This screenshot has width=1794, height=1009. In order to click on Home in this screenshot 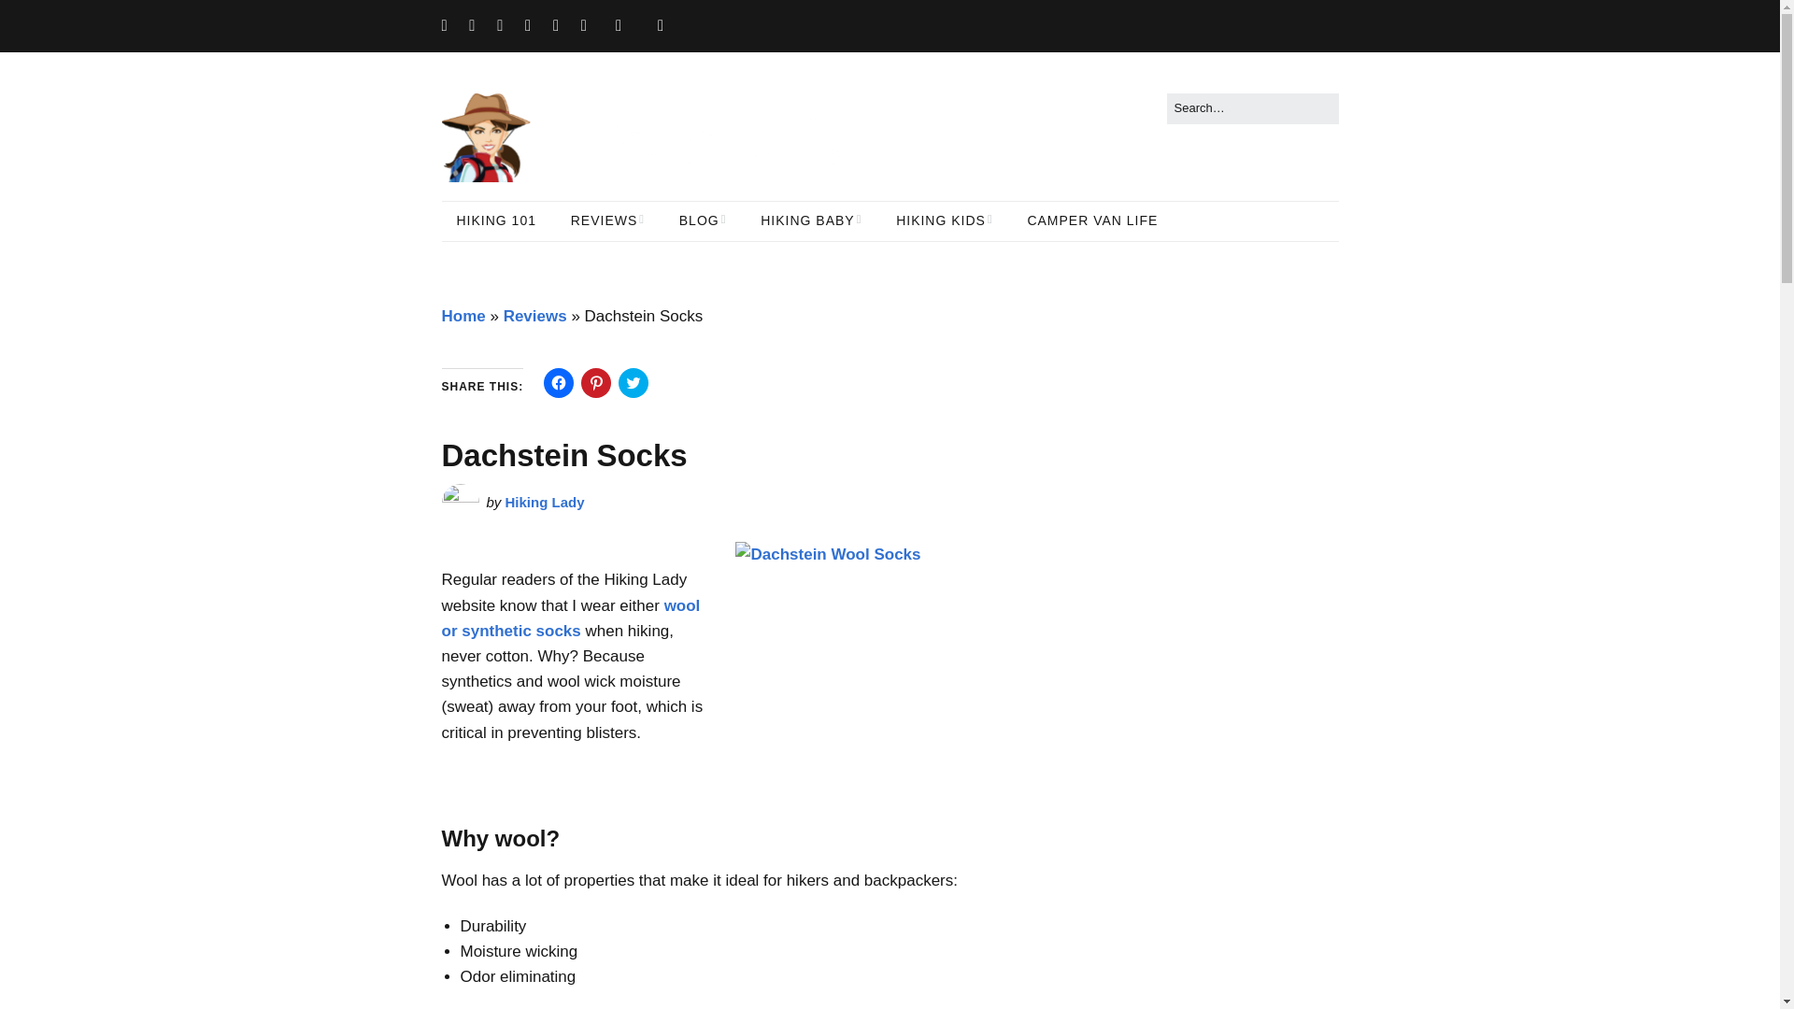, I will do `click(463, 316)`.